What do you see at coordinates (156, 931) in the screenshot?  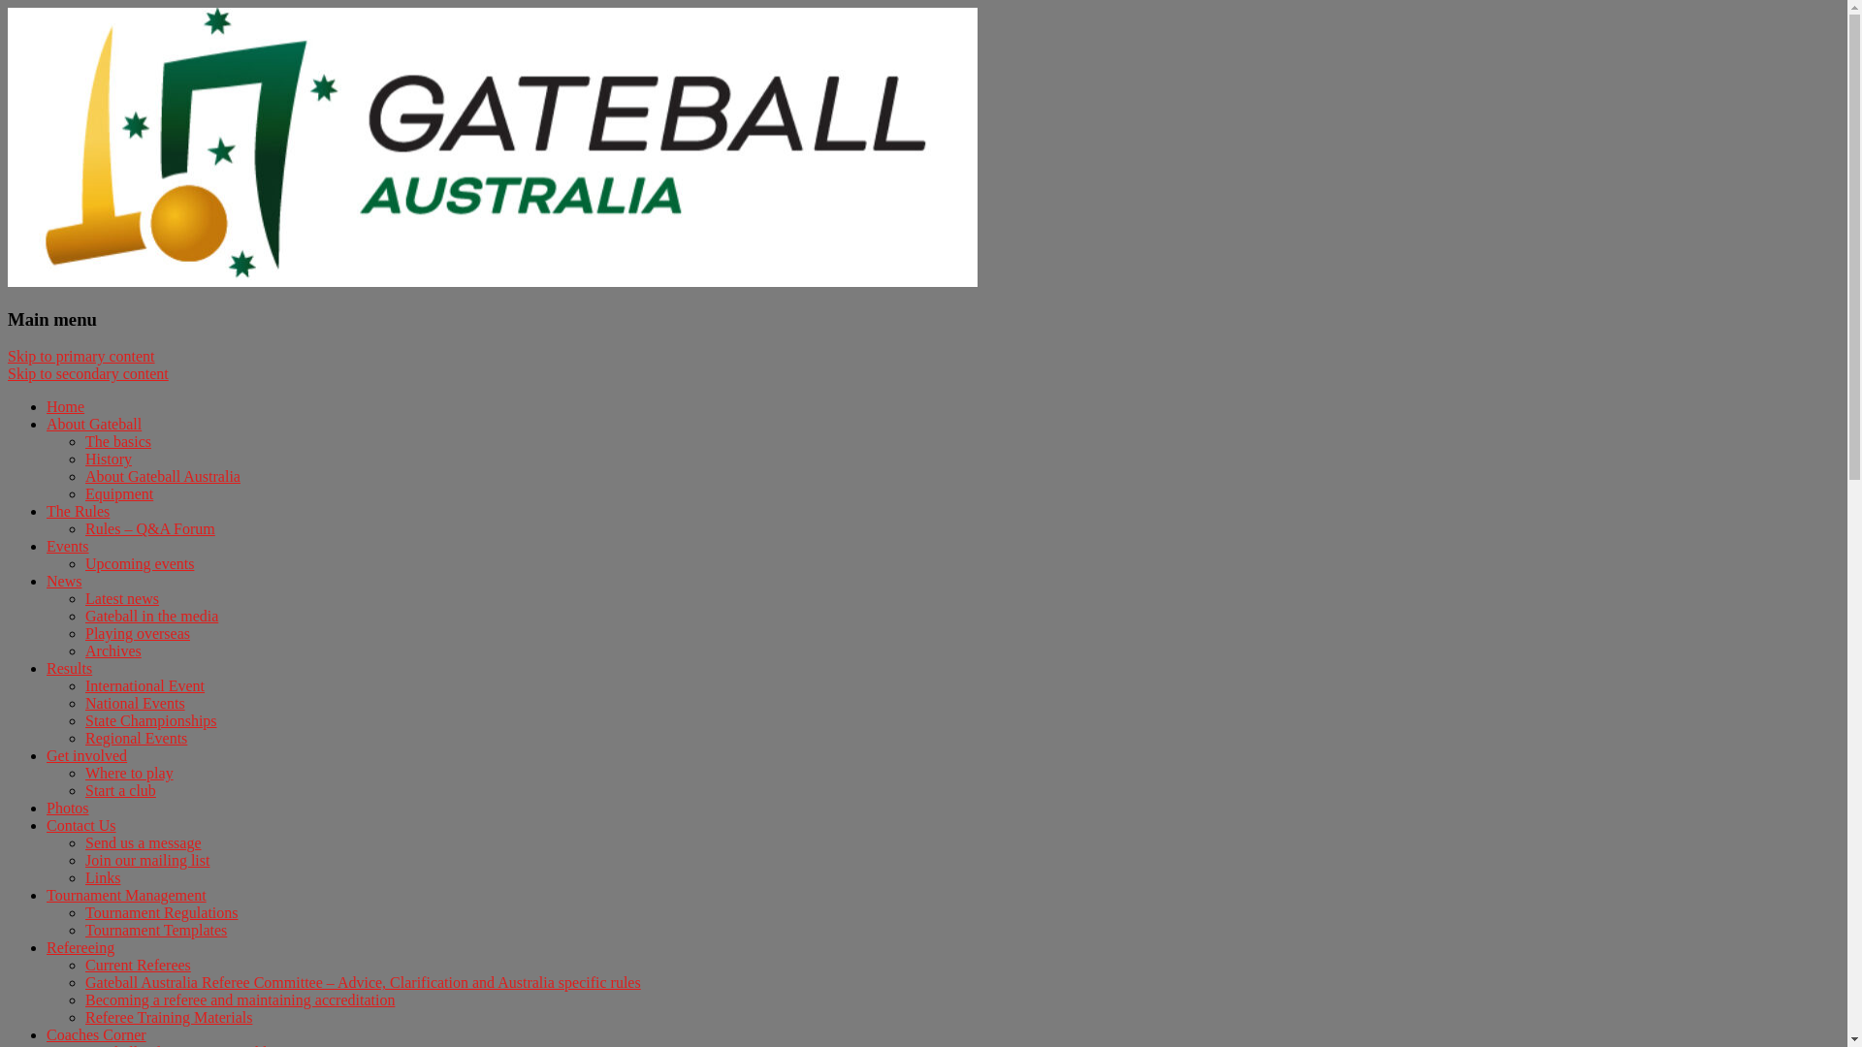 I see `Tournament Templates` at bounding box center [156, 931].